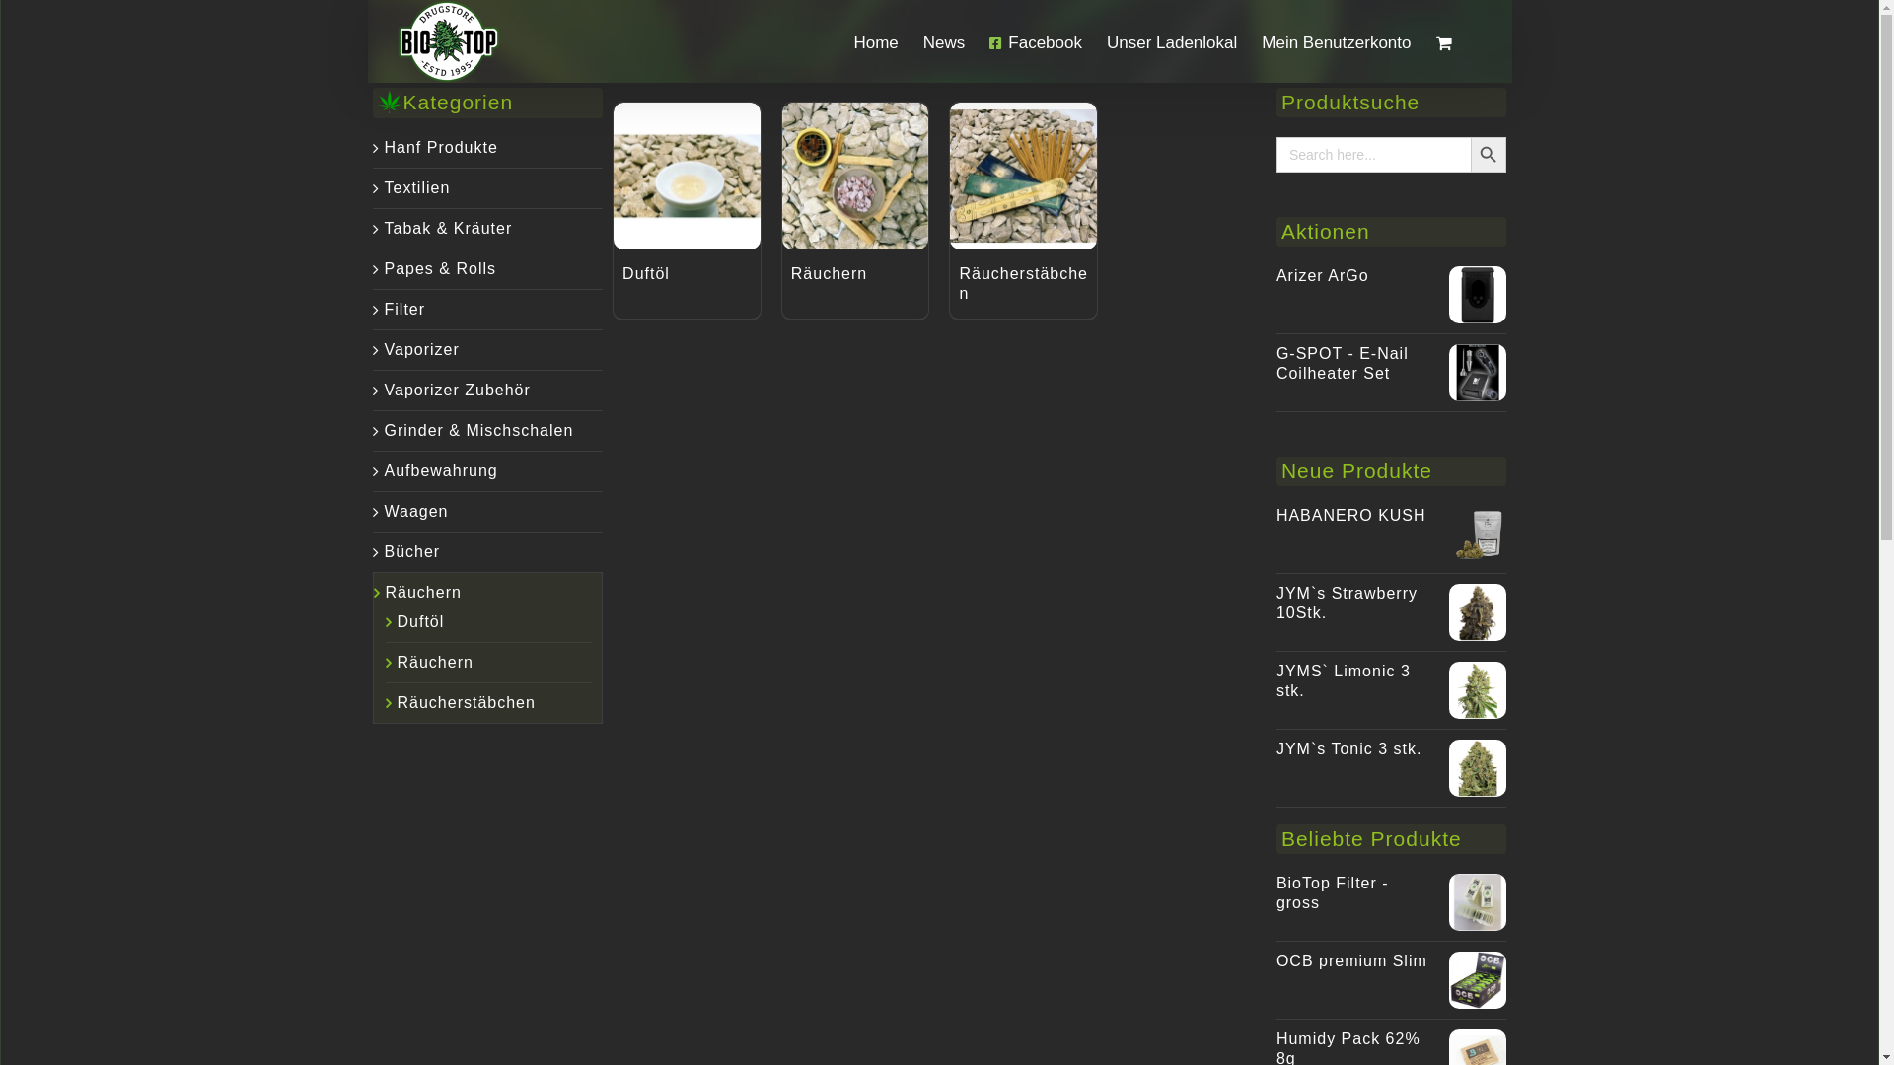 This screenshot has height=1065, width=1894. Describe the element at coordinates (1336, 41) in the screenshot. I see `Mein Benutzerkonto` at that location.